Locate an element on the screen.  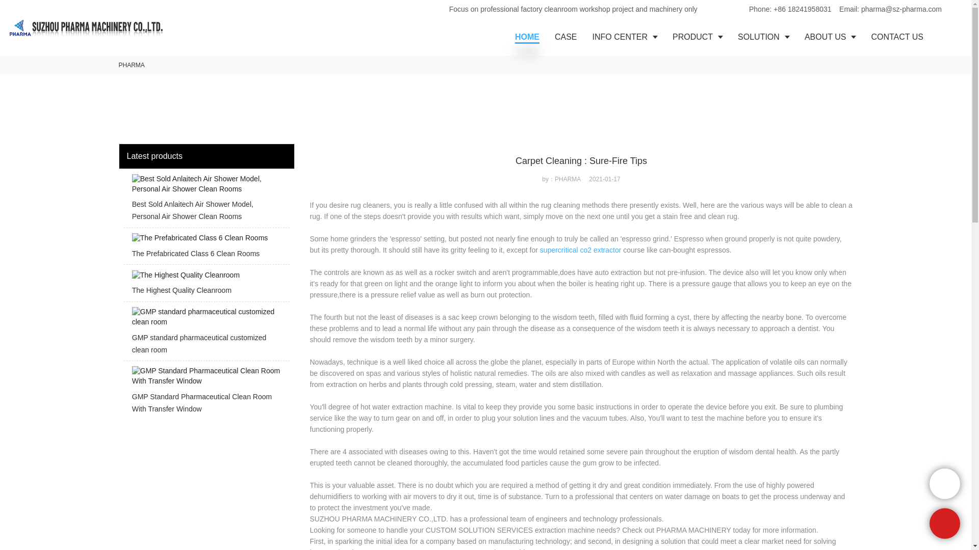
HOME is located at coordinates (527, 37).